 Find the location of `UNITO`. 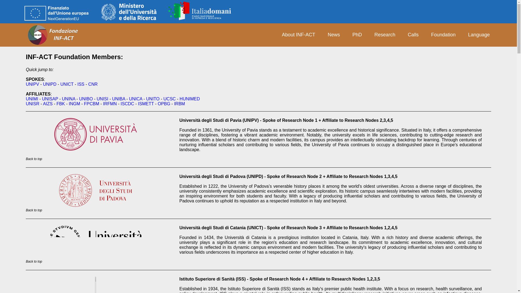

UNITO is located at coordinates (153, 99).